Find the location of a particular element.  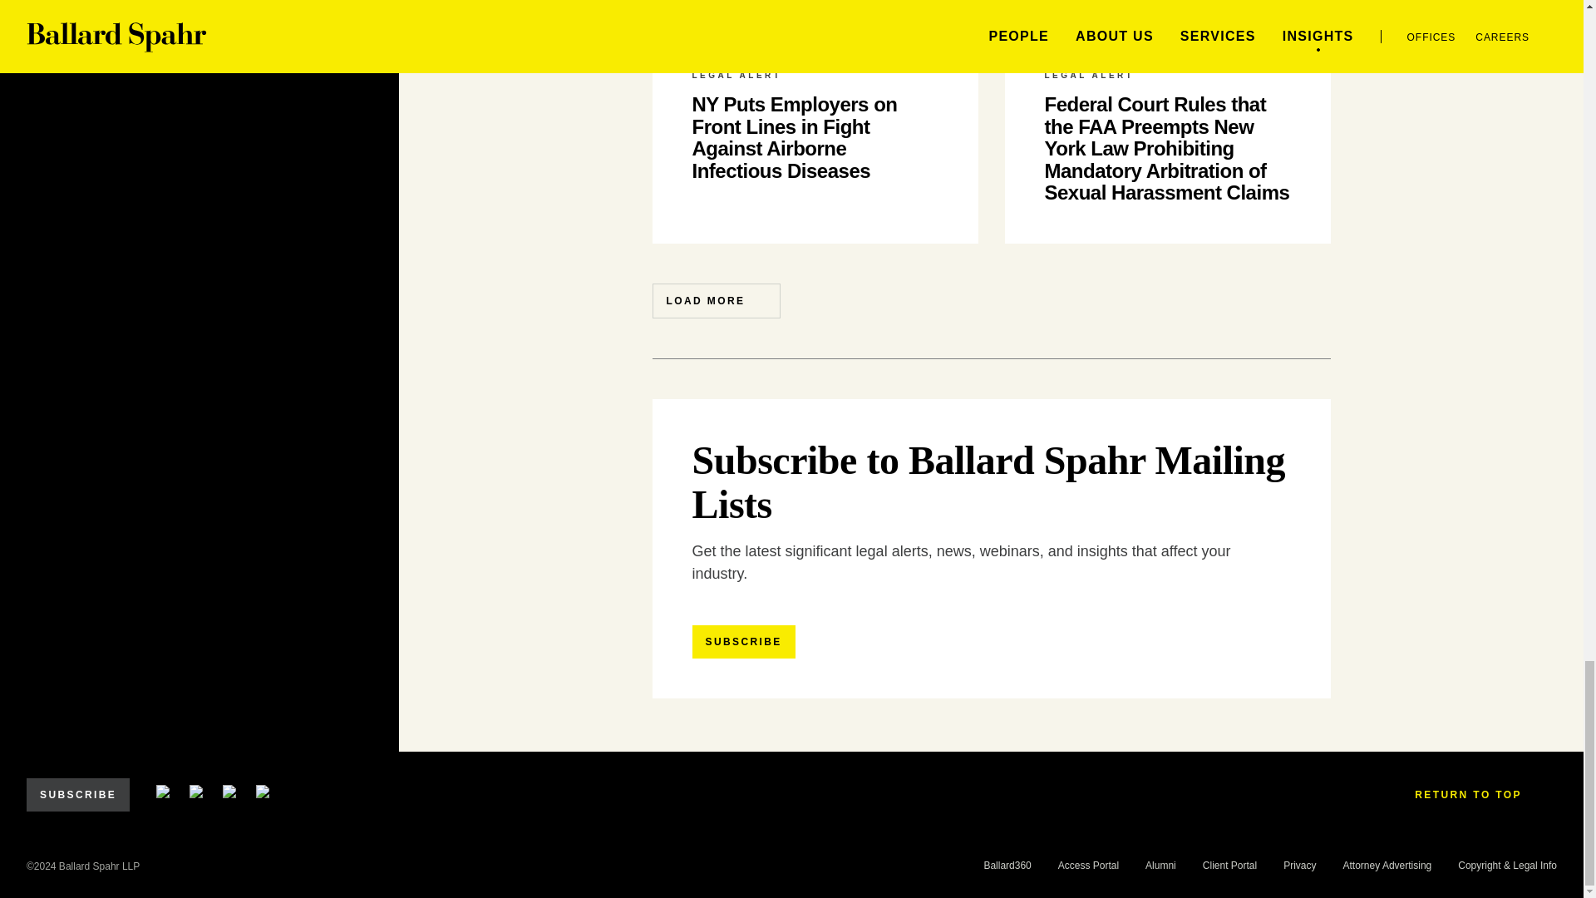

LOAD MORE is located at coordinates (715, 301).